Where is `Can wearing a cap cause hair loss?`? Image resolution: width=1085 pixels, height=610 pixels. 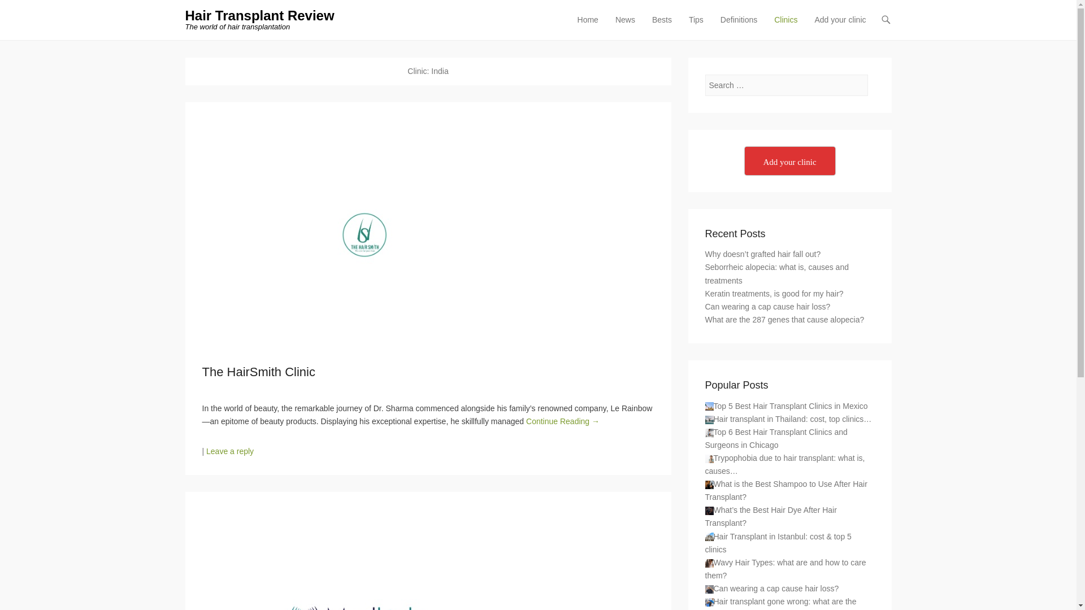 Can wearing a cap cause hair loss? is located at coordinates (710, 589).